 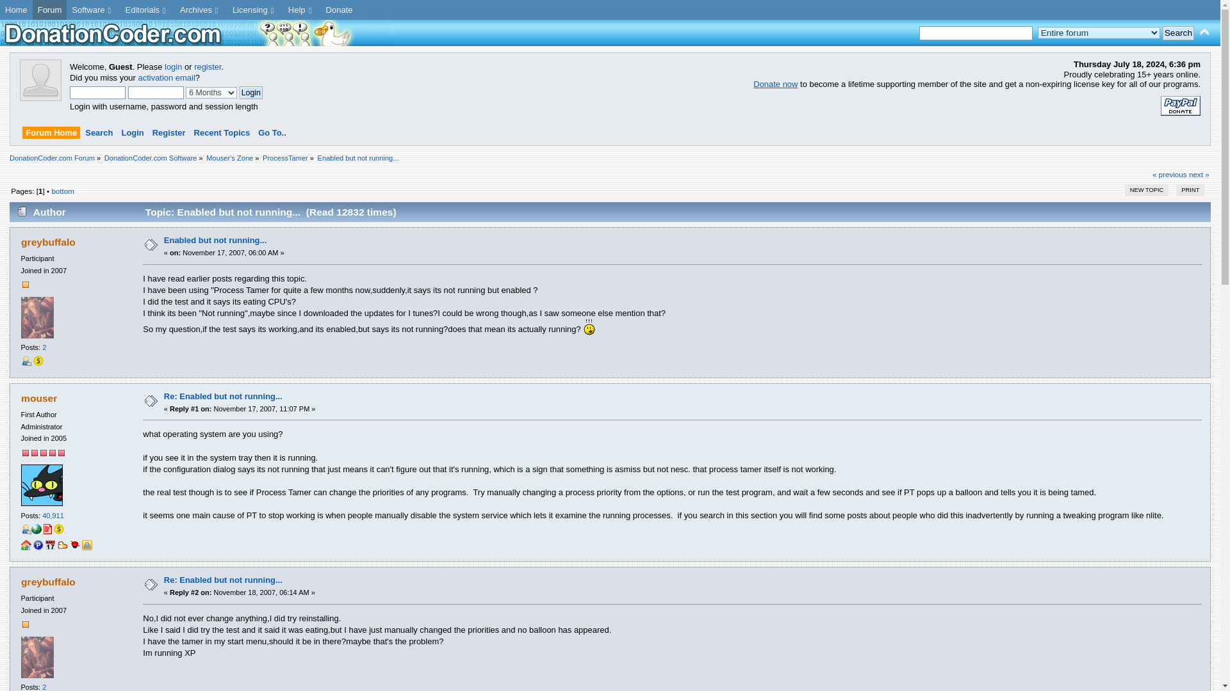 I want to click on gathering badge, so click(x=26, y=547).